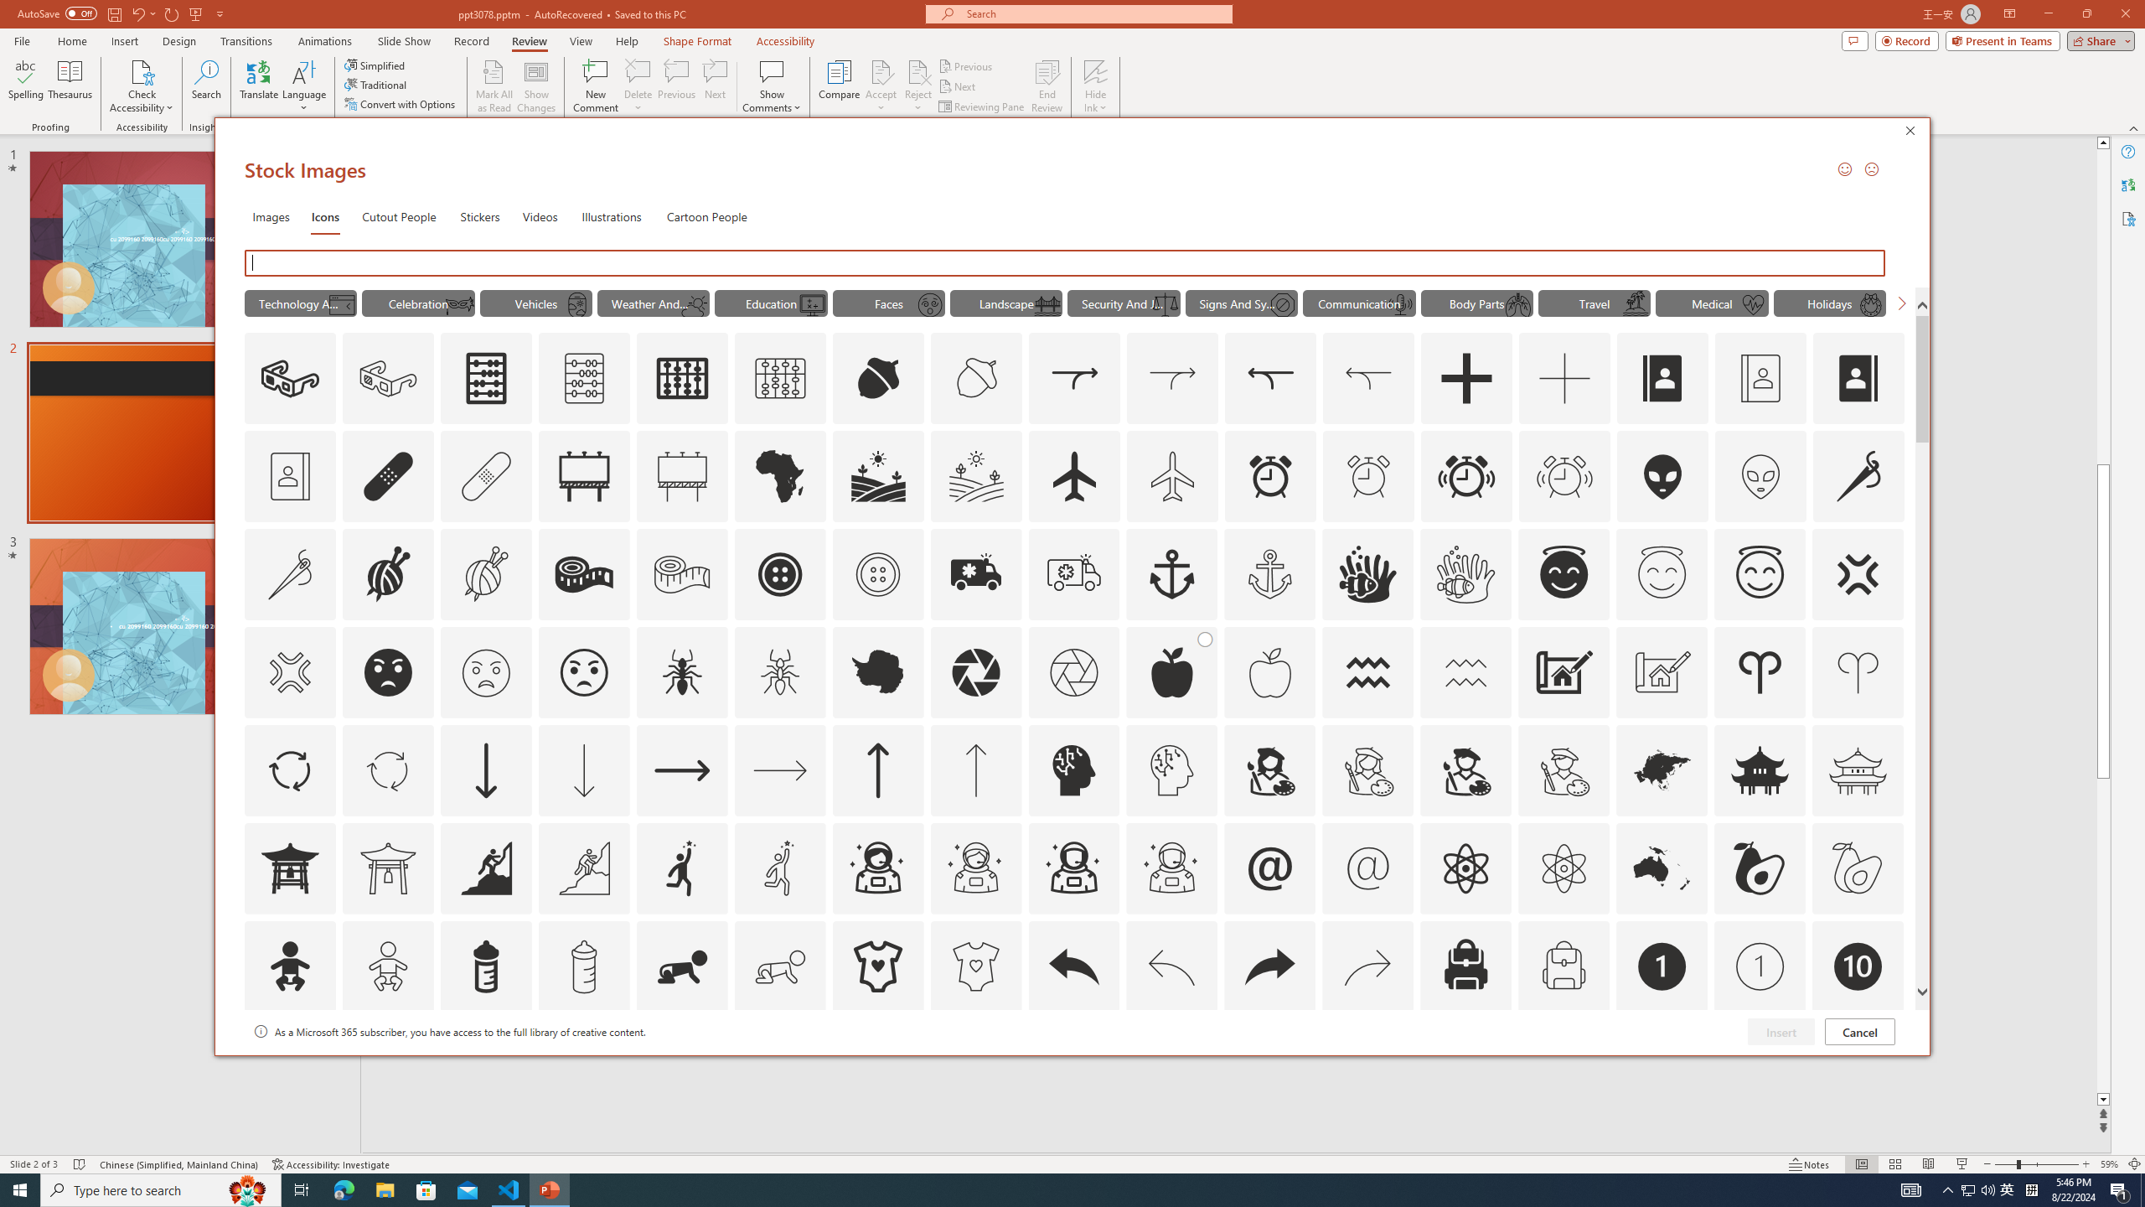 The height and width of the screenshot is (1207, 2145). Describe the element at coordinates (975, 574) in the screenshot. I see `AutomationID: Icons_Ambulance` at that location.